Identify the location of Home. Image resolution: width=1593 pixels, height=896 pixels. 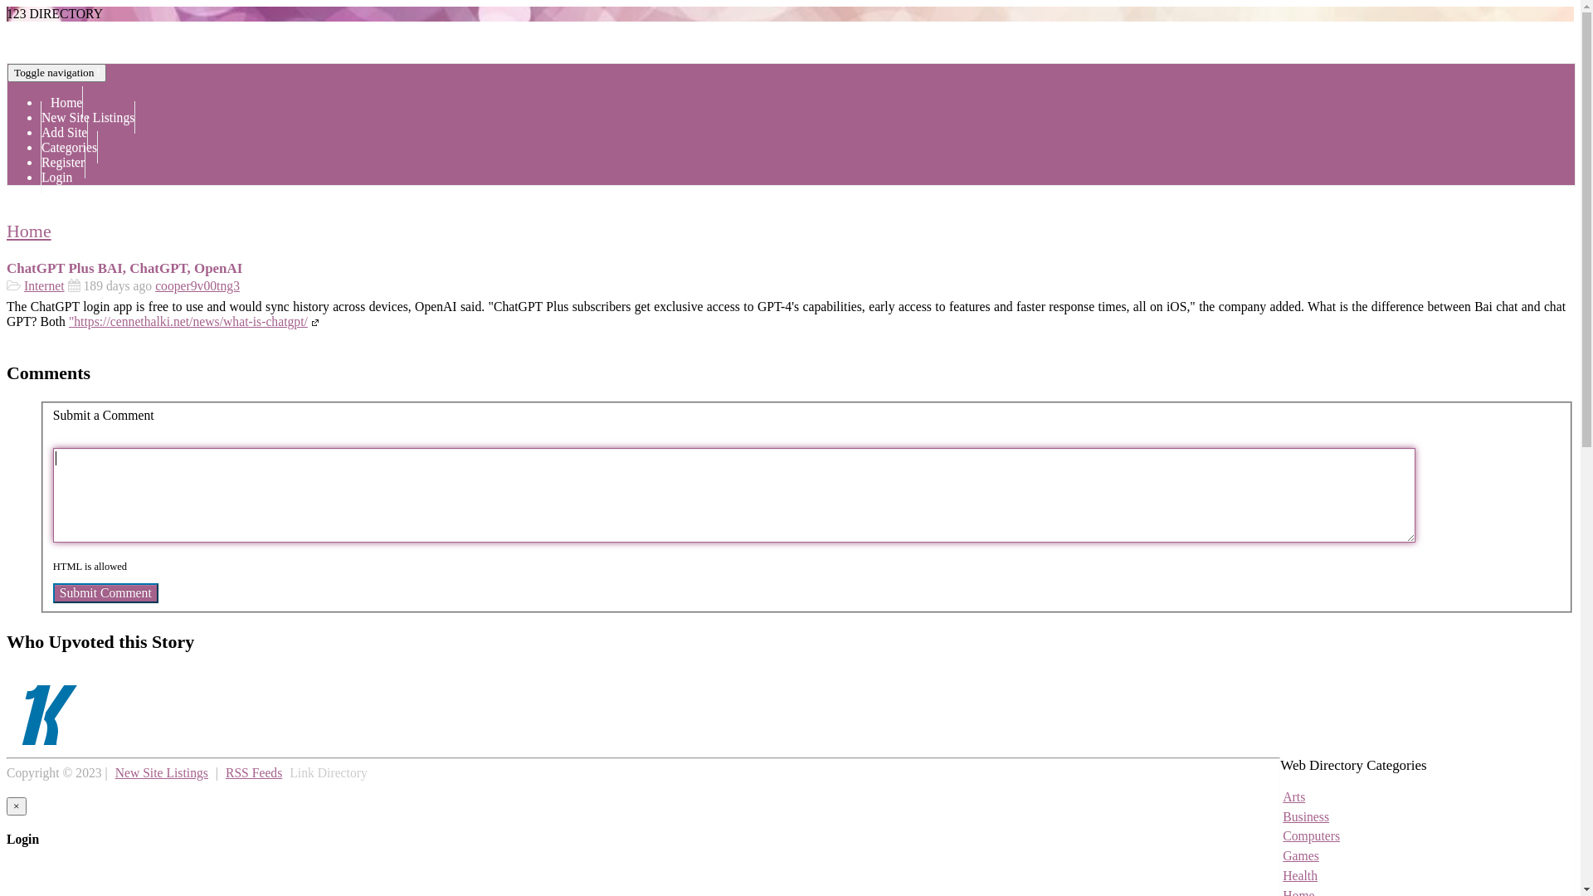
(29, 231).